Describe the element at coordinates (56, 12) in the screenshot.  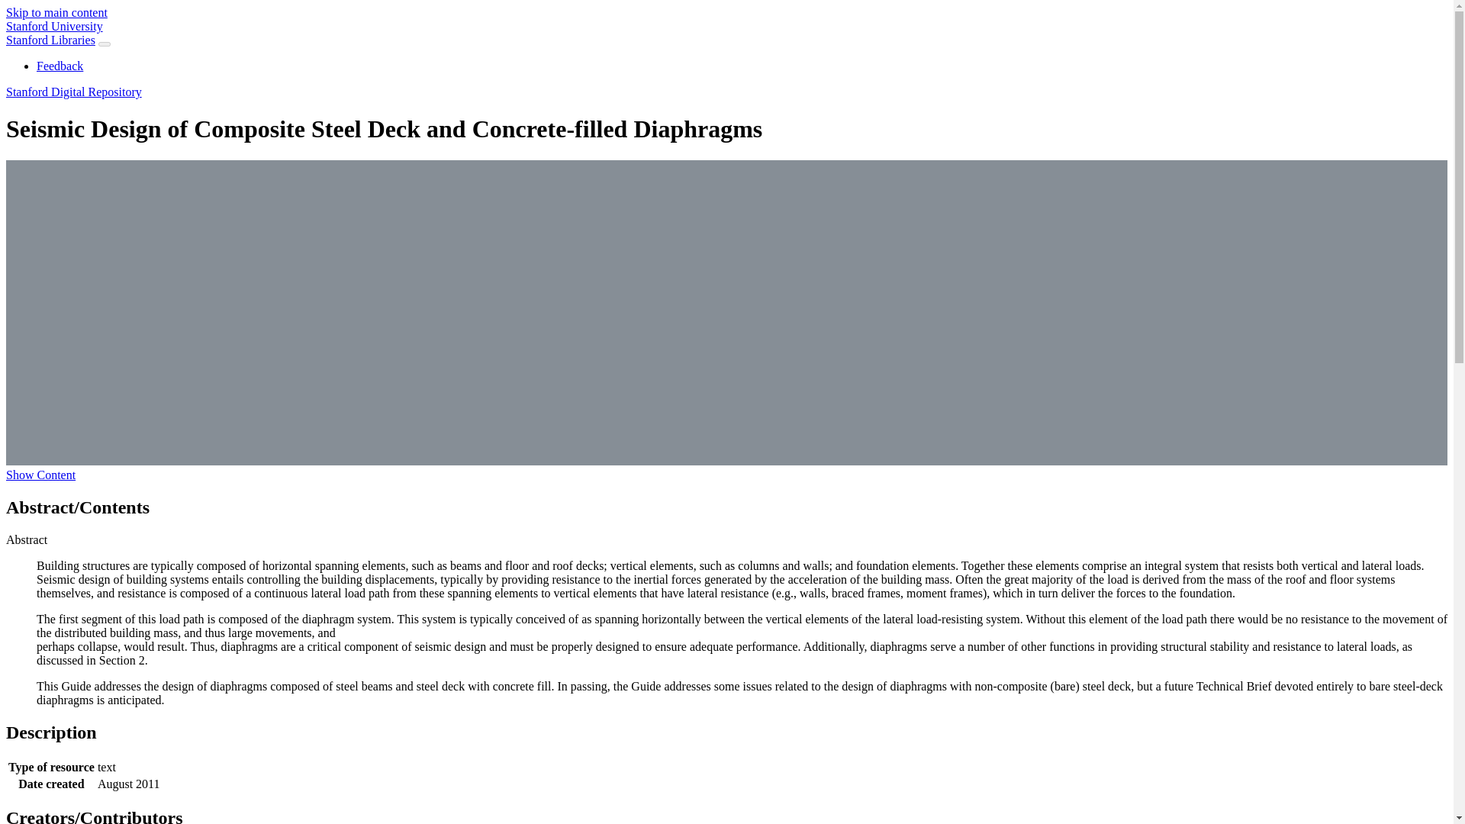
I see `Skip to main content` at that location.